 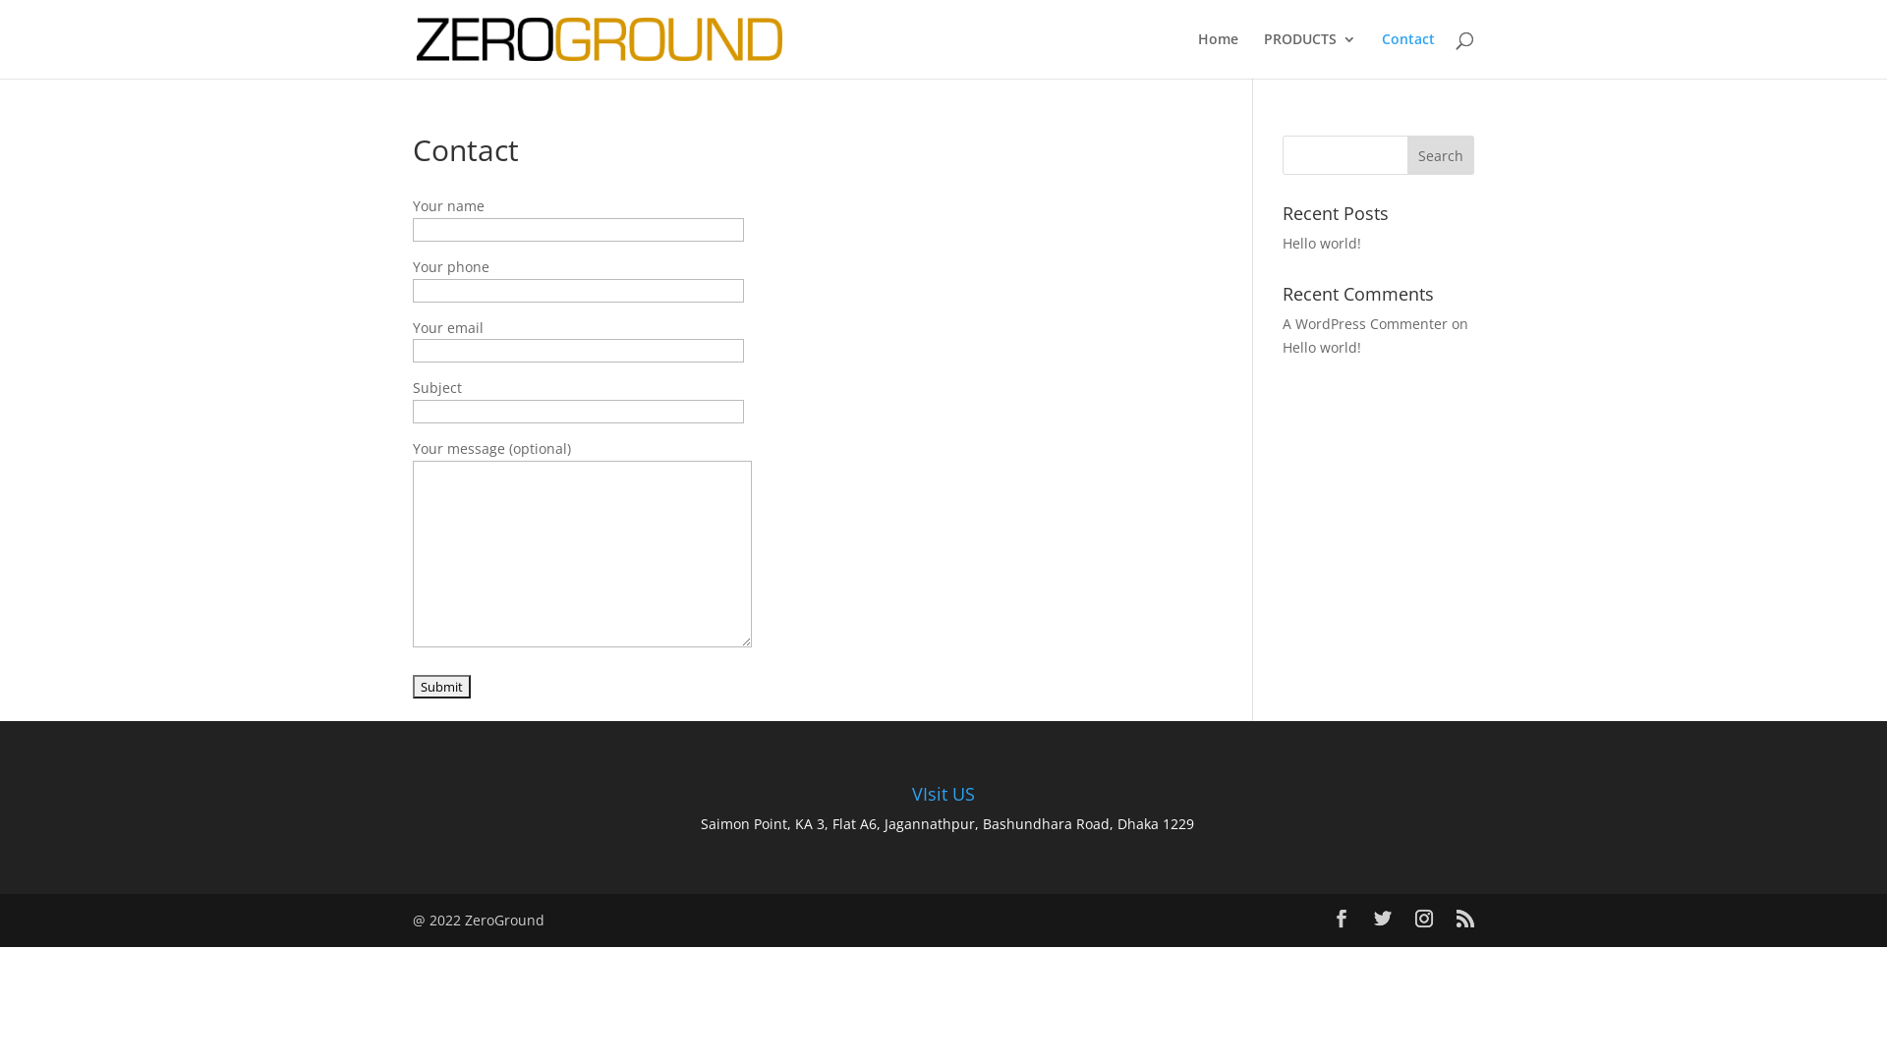 I want to click on Hello world!, so click(x=1322, y=244).